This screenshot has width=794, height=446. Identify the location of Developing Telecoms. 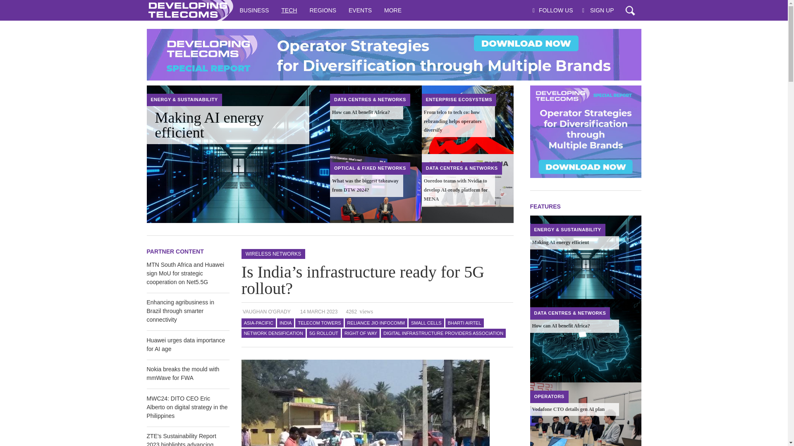
(189, 10).